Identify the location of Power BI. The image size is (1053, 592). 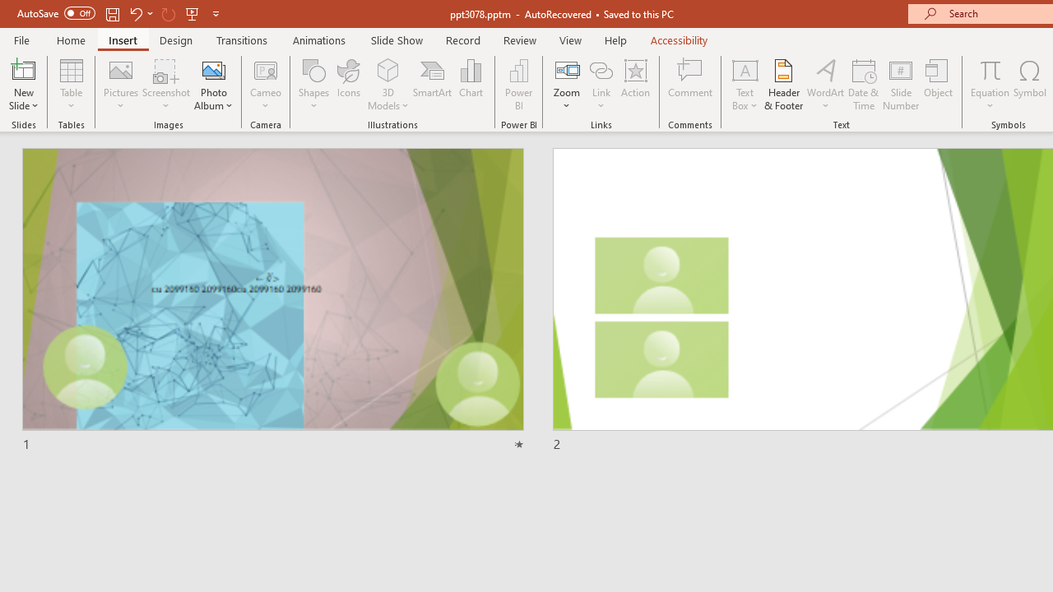
(518, 84).